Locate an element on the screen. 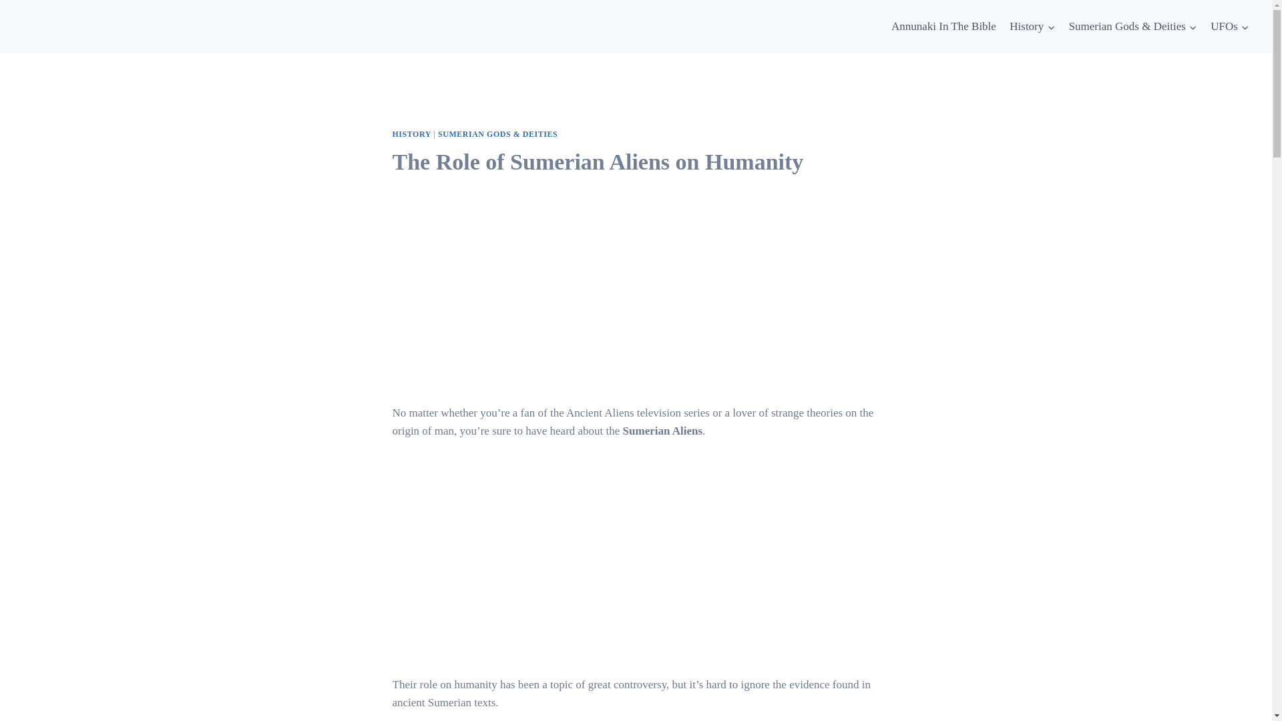 This screenshot has height=721, width=1282. UFOs is located at coordinates (1230, 27).